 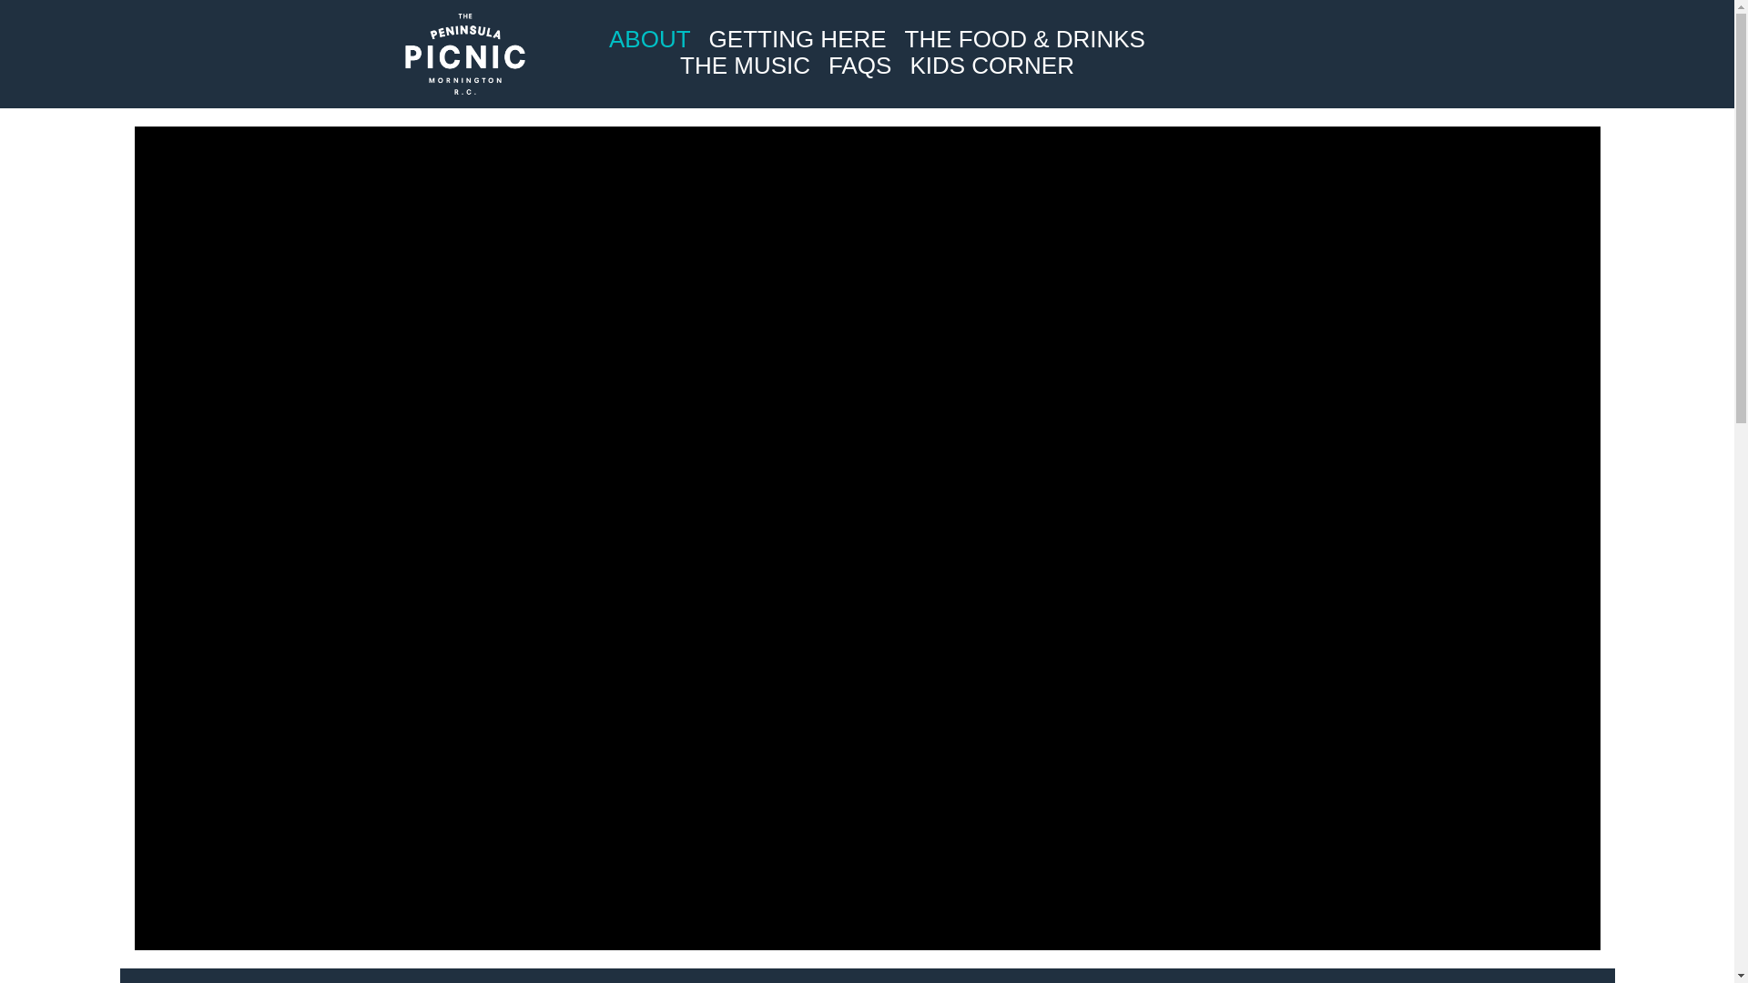 What do you see at coordinates (745, 66) in the screenshot?
I see `THE MUSIC` at bounding box center [745, 66].